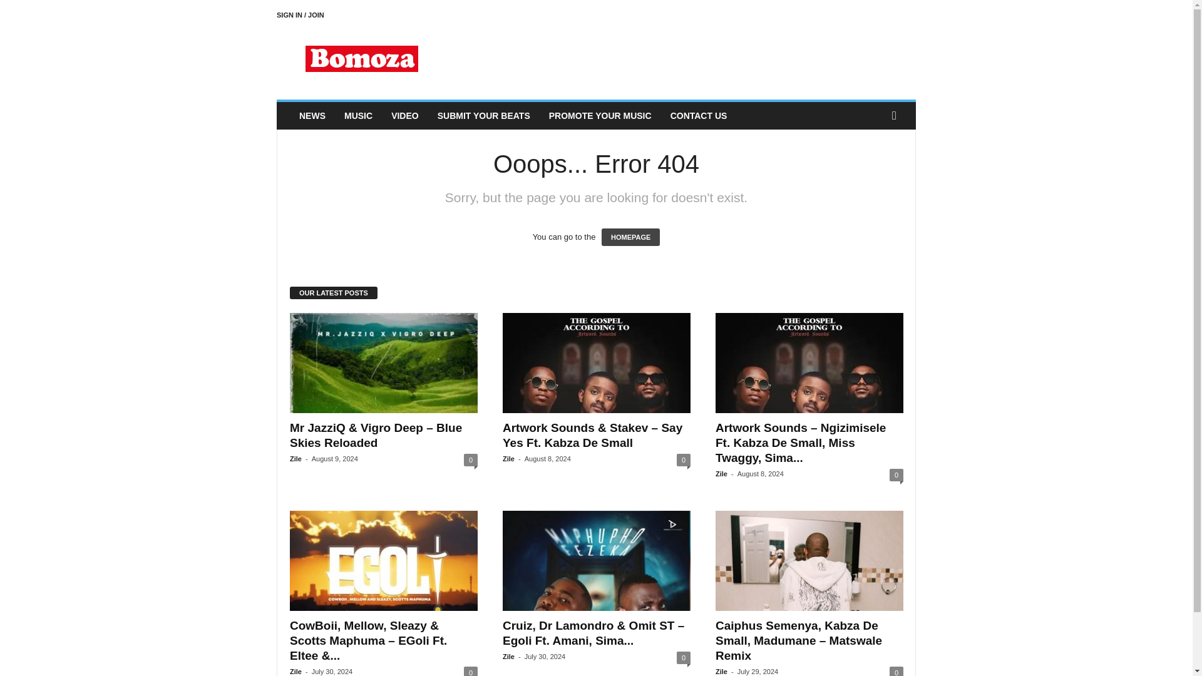 Image resolution: width=1202 pixels, height=676 pixels. I want to click on 0, so click(683, 459).